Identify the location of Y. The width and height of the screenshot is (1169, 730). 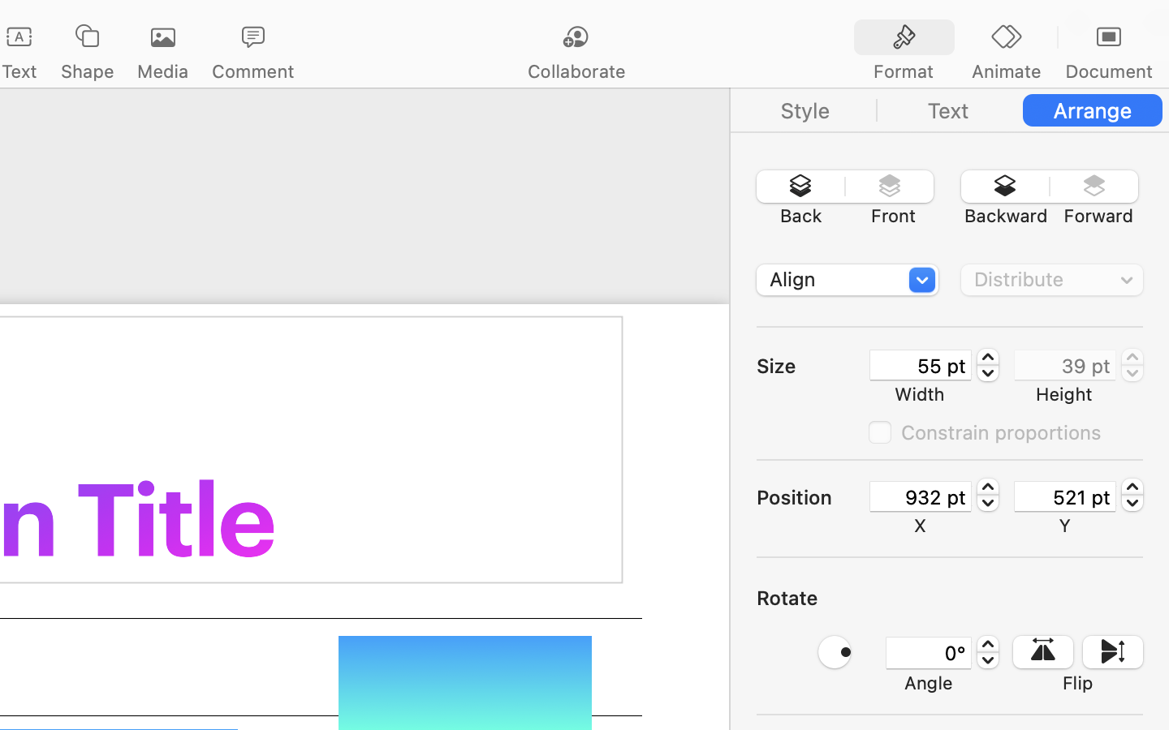
(1065, 526).